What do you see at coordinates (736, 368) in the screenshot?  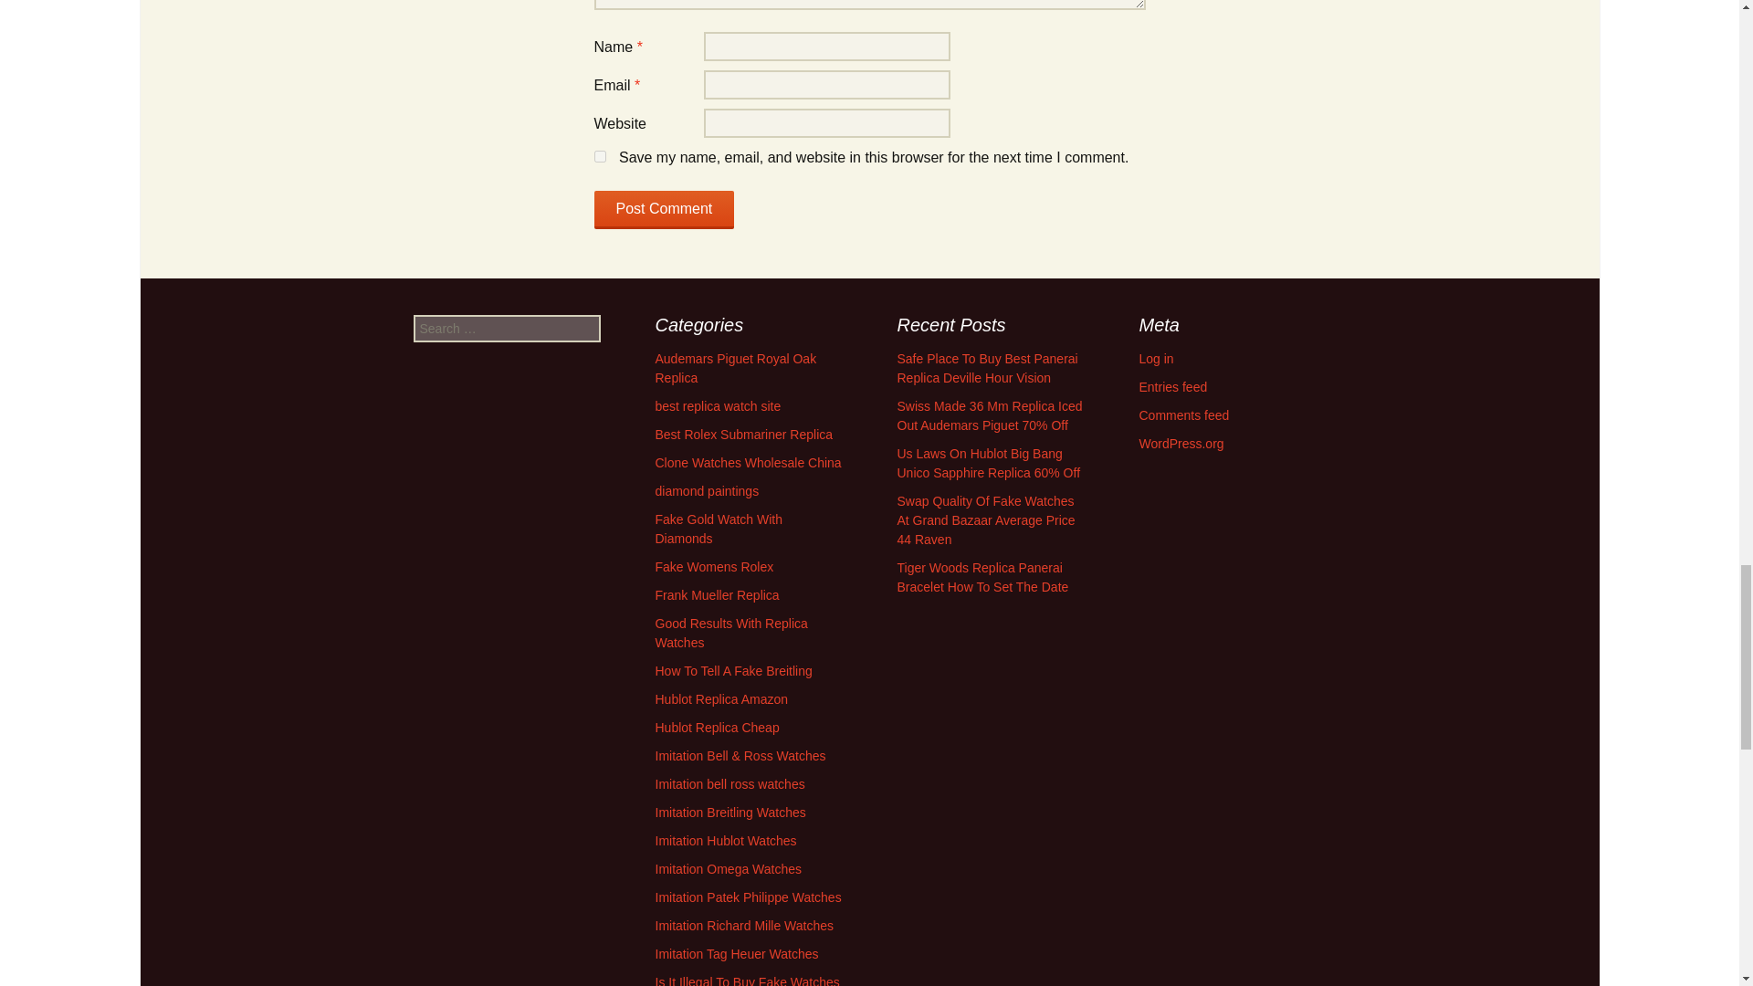 I see `Audemars Piguet Royal Oak Replica` at bounding box center [736, 368].